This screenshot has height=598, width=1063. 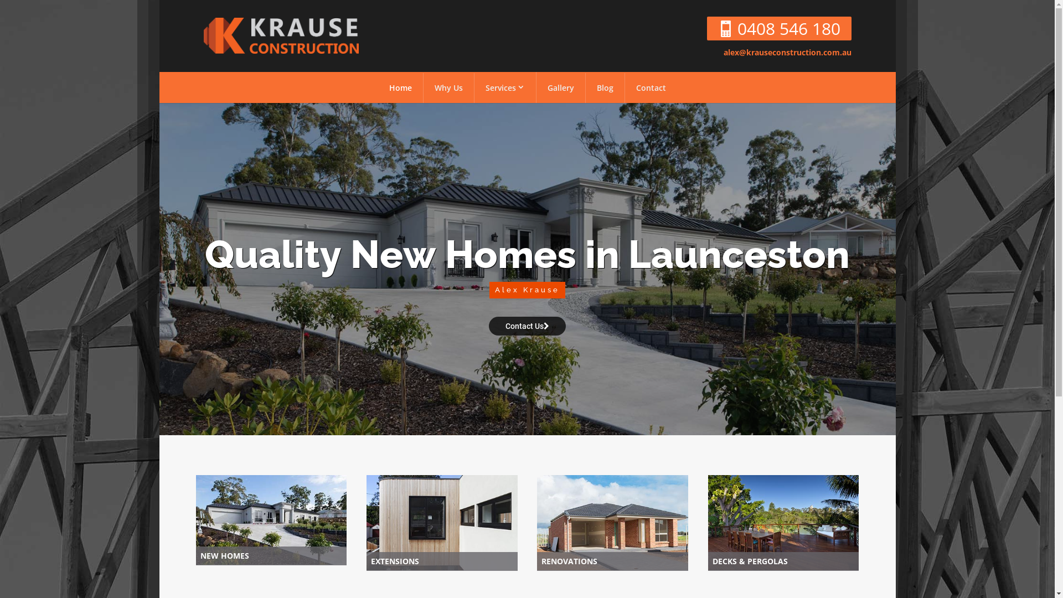 What do you see at coordinates (560, 88) in the screenshot?
I see `Gallery` at bounding box center [560, 88].